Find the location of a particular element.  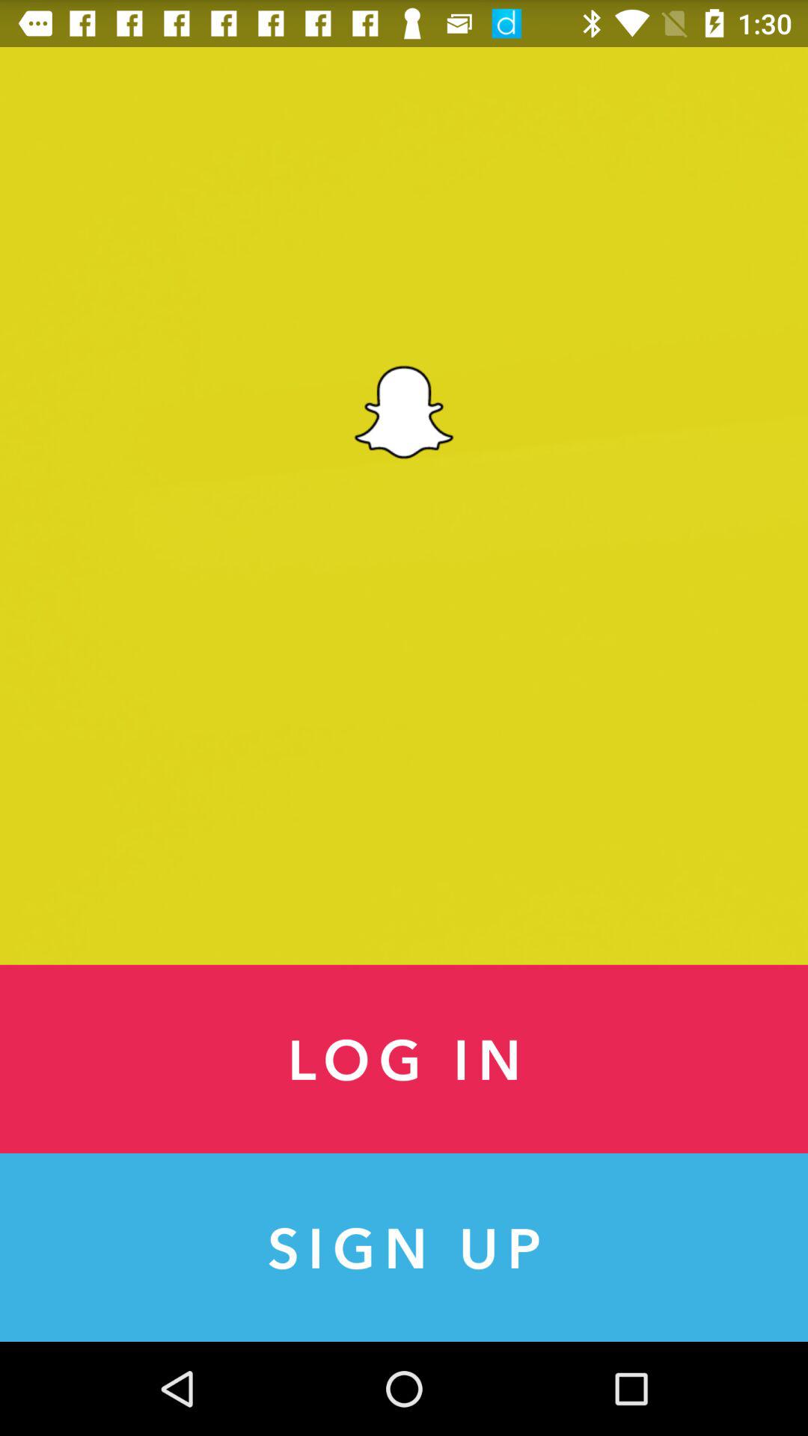

tap log in is located at coordinates (404, 1059).